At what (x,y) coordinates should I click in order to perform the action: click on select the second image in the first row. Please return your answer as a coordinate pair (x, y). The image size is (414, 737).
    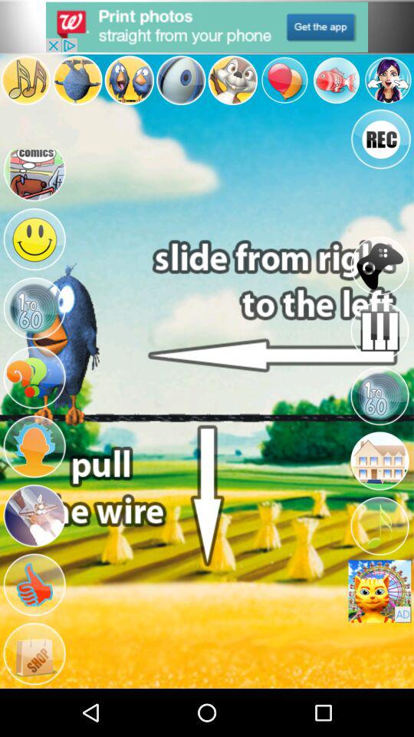
    Looking at the image, I should click on (78, 80).